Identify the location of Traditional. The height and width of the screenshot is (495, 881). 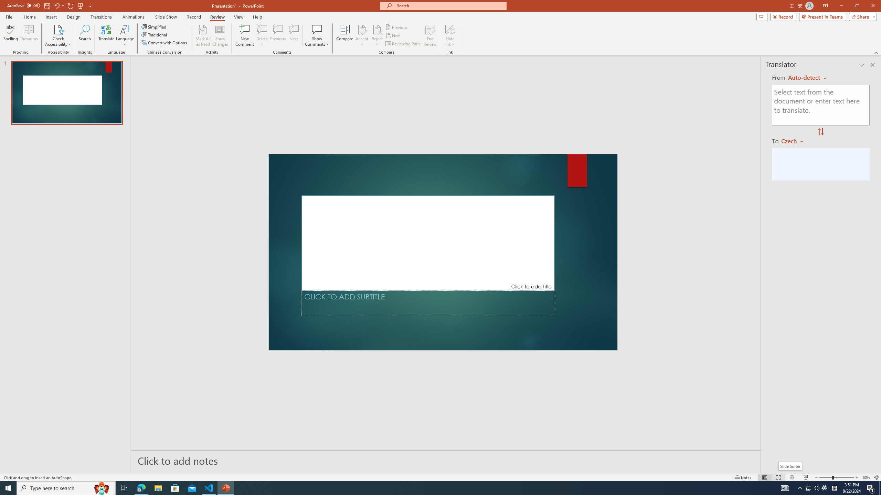
(155, 34).